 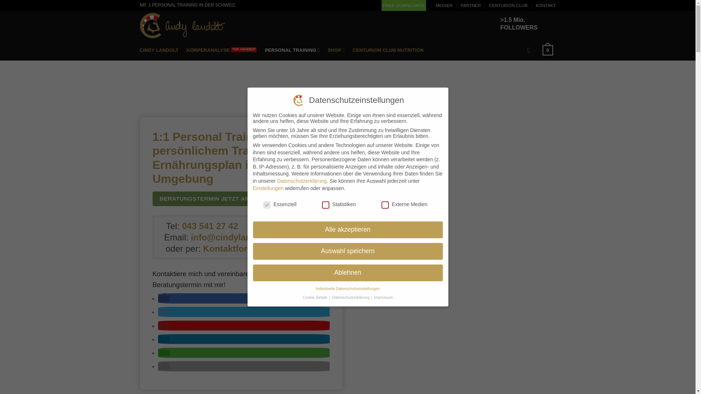 I want to click on SHOP, so click(x=337, y=50).